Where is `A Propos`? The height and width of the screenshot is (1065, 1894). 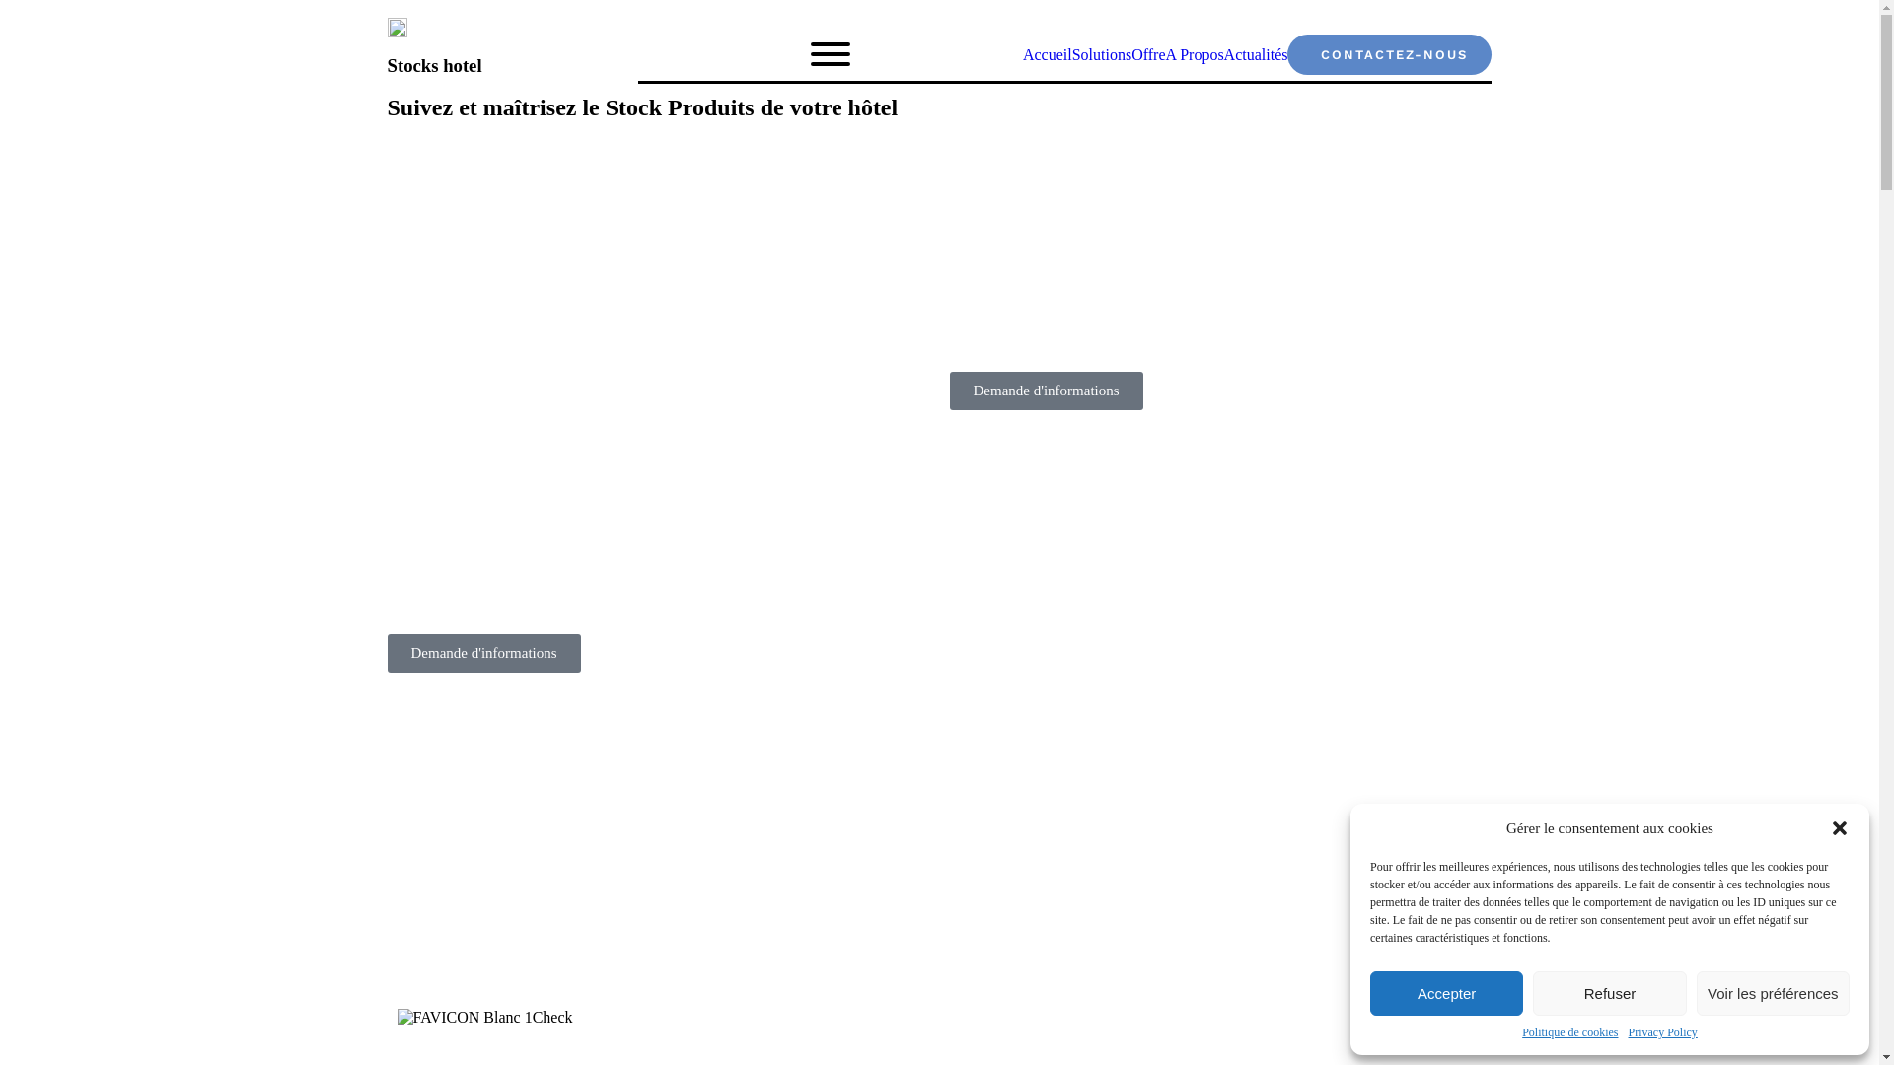
A Propos is located at coordinates (1194, 55).